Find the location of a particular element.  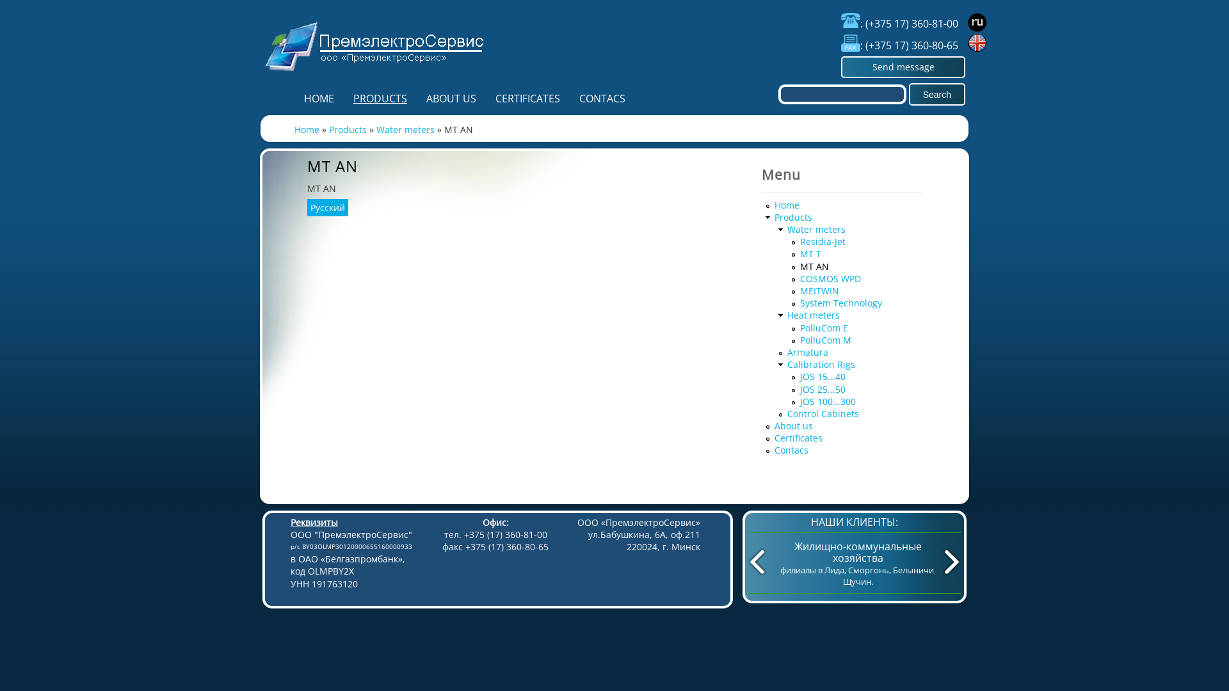

JOS 15...40 is located at coordinates (823, 376).